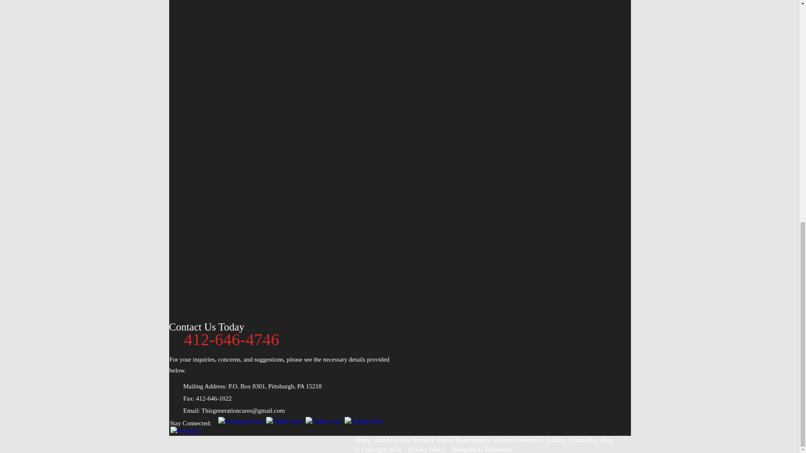  I want to click on Blog, so click(606, 440).